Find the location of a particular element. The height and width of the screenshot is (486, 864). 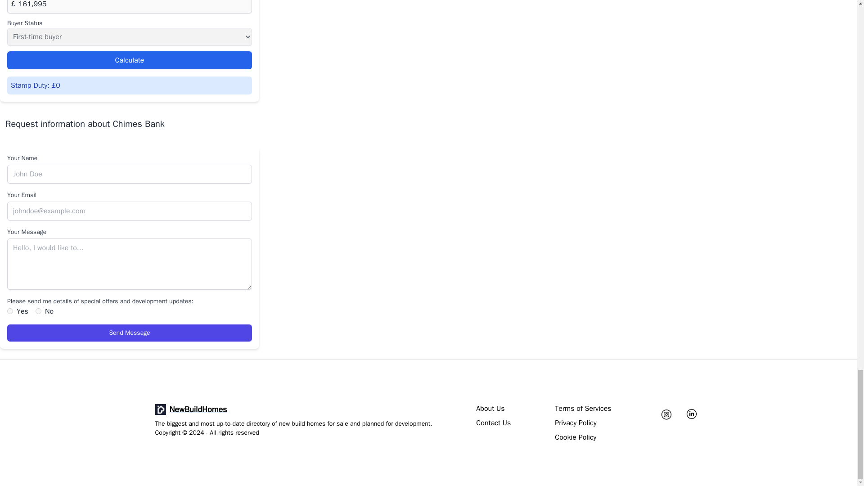

161,995 is located at coordinates (130, 7).